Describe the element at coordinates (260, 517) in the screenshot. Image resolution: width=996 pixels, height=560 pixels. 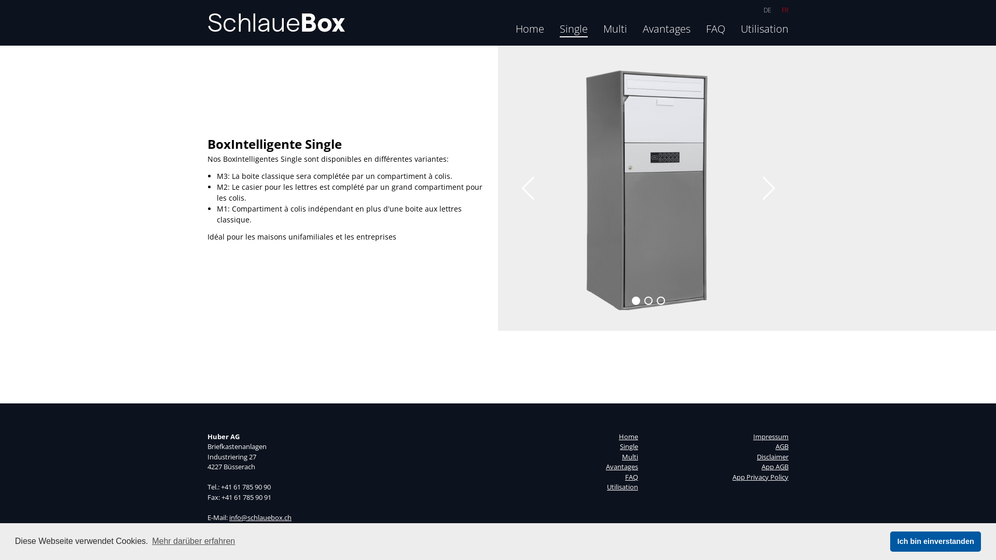
I see `info@schlauebox.ch` at that location.